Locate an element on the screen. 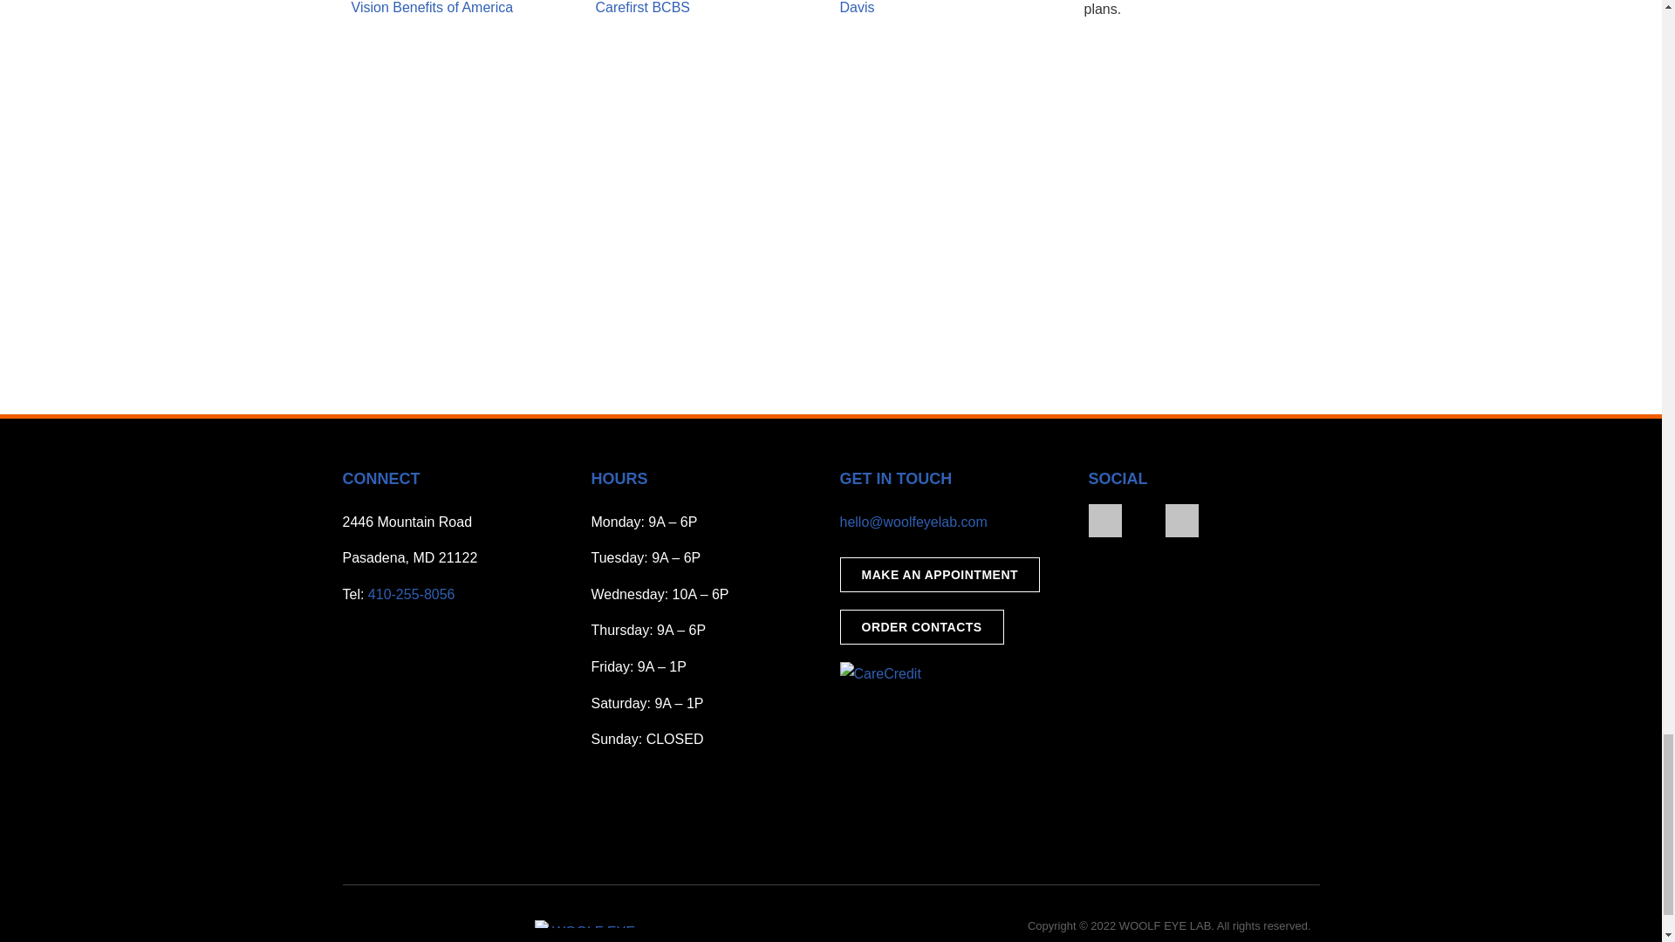 The width and height of the screenshot is (1675, 942). Vision Benefits of America is located at coordinates (431, 7).